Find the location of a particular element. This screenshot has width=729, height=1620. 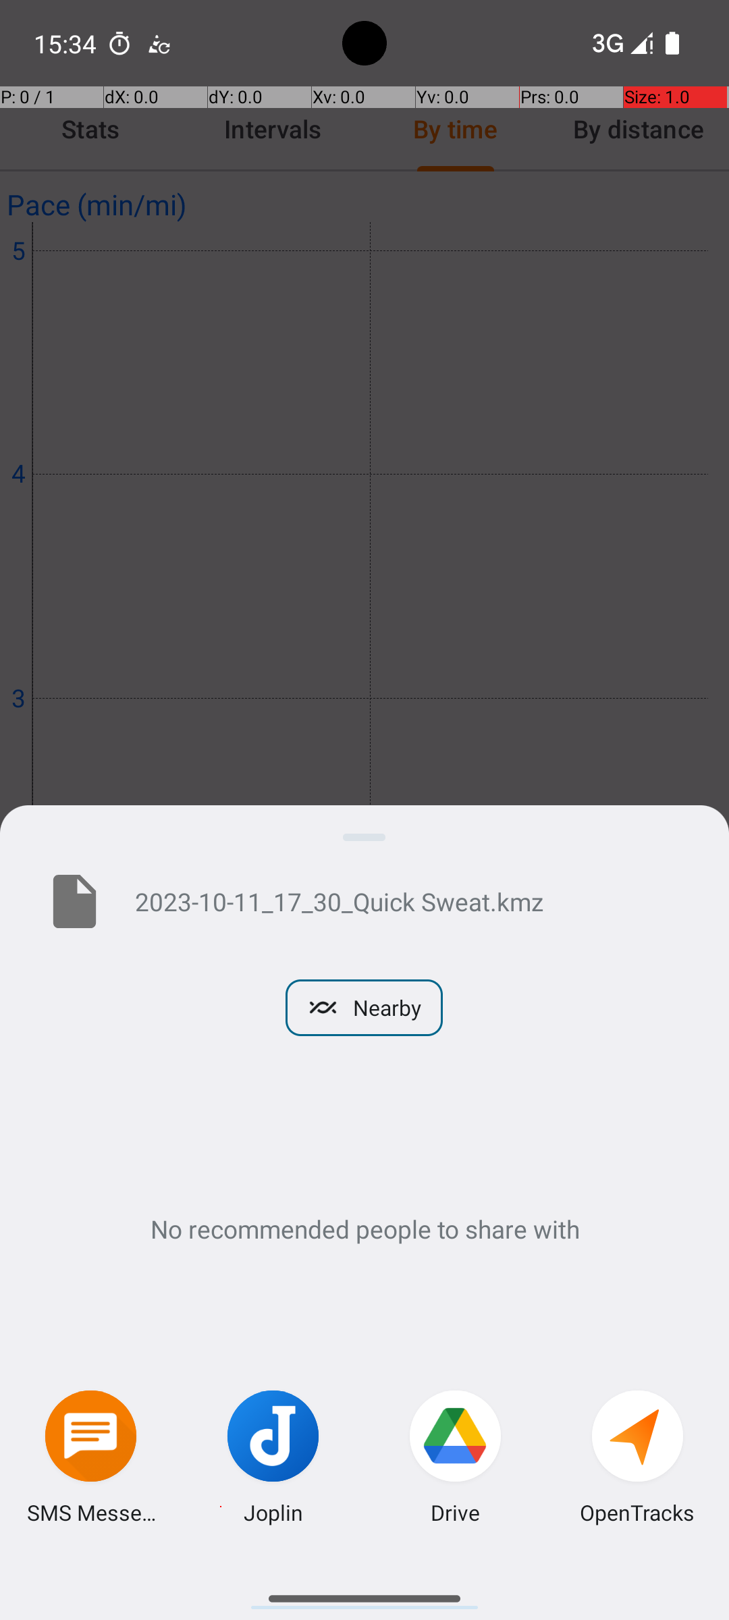

2023-10-11_17_30_Quick Sweat.kmz is located at coordinates (410, 901).